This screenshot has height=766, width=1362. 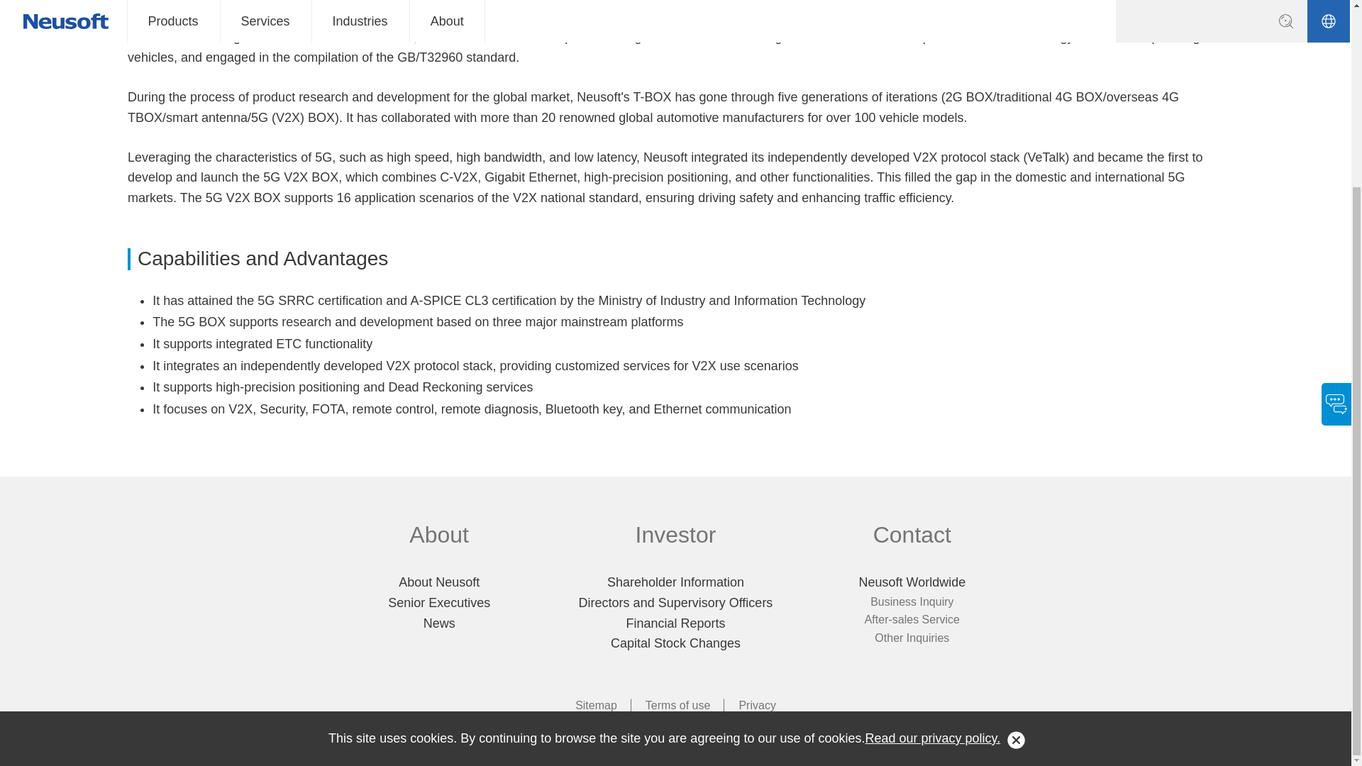 What do you see at coordinates (933, 501) in the screenshot?
I see `Read our privacy policy.` at bounding box center [933, 501].